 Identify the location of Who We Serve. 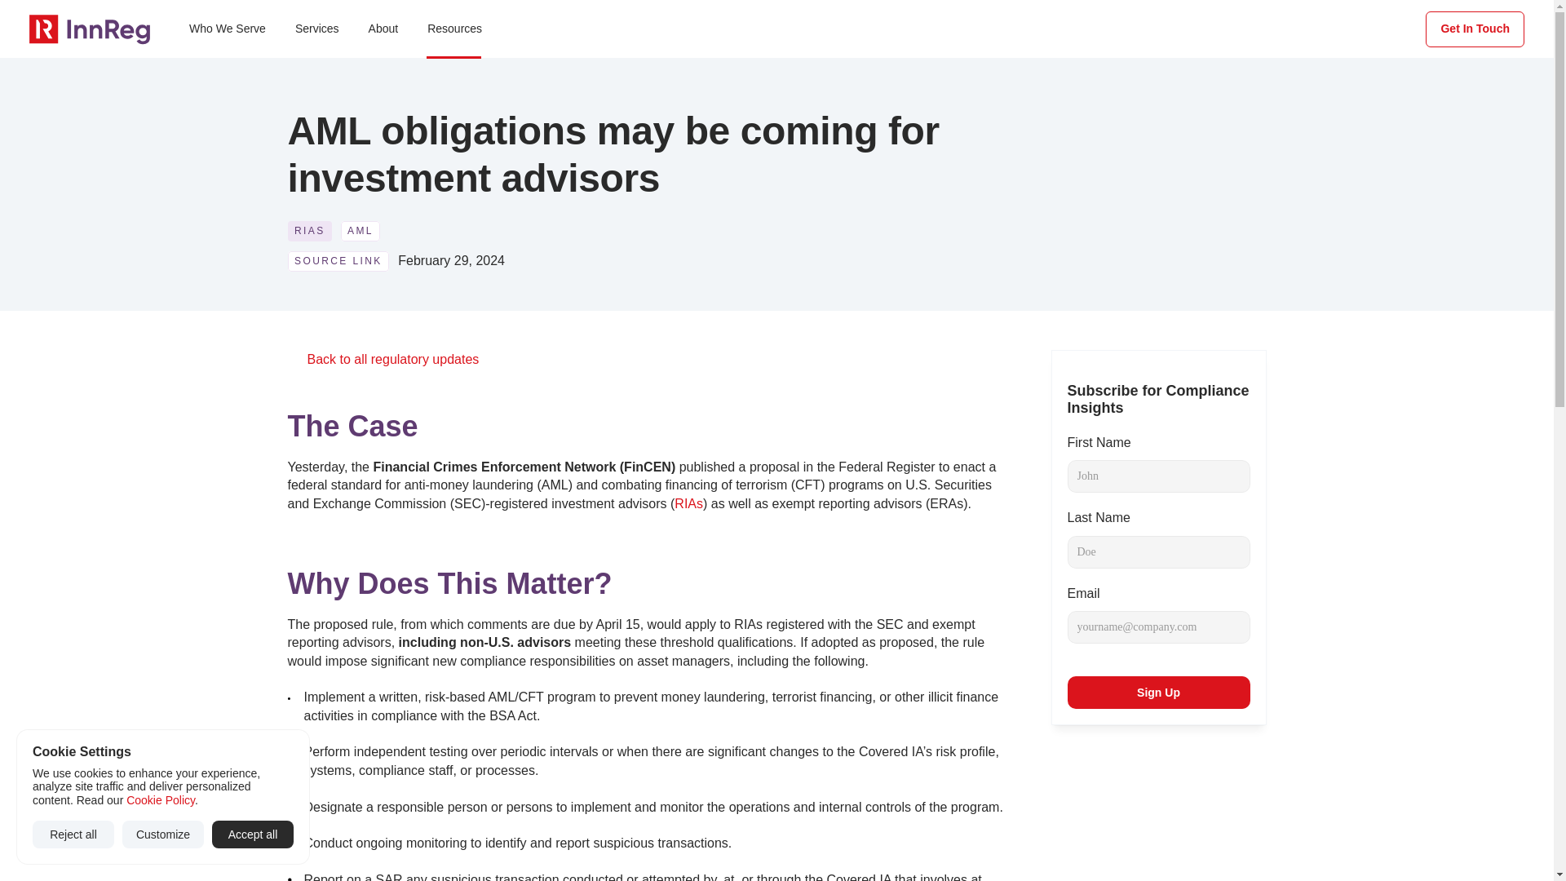
(227, 29).